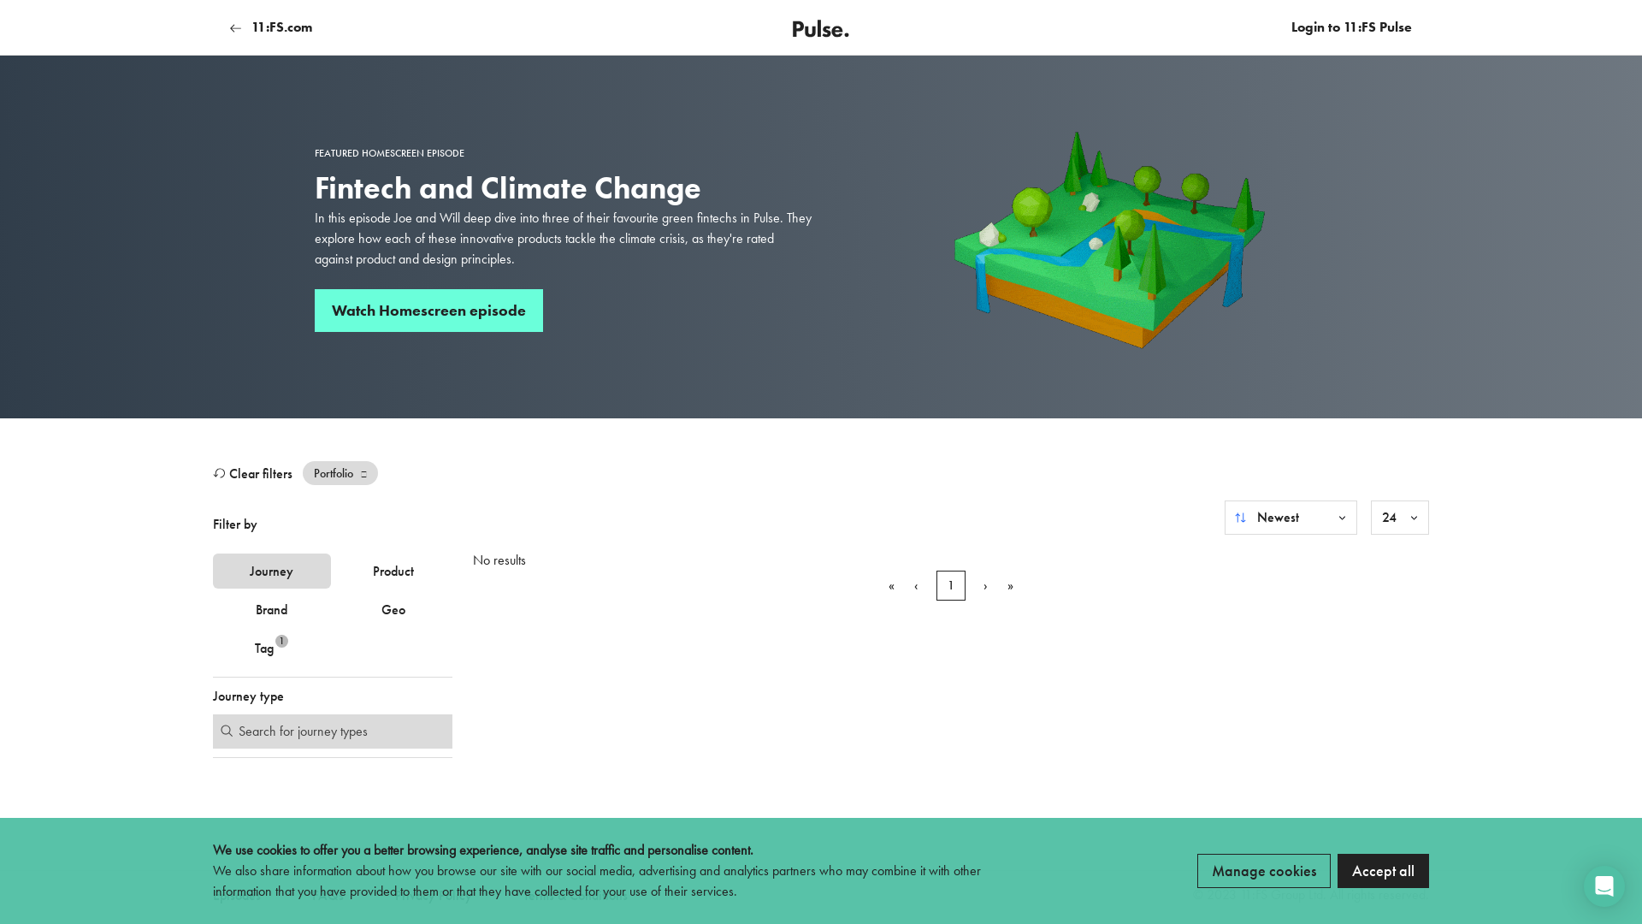 The width and height of the screenshot is (1642, 924). What do you see at coordinates (576, 895) in the screenshot?
I see `Terms & Conditions` at bounding box center [576, 895].